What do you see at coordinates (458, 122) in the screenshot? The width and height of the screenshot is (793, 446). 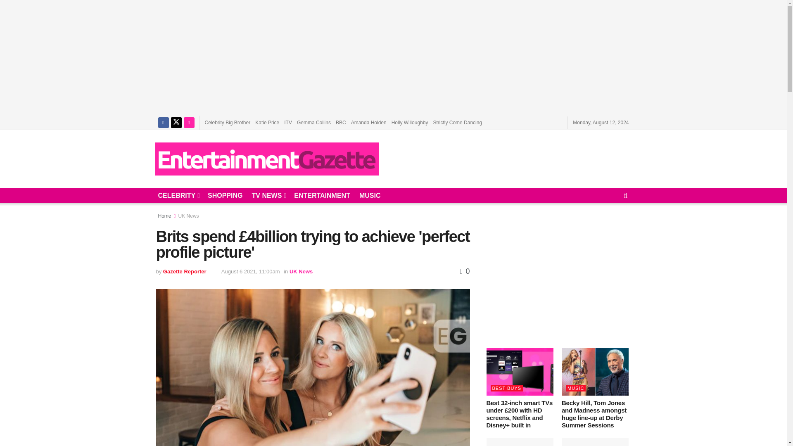 I see `Strictly Come Dancing` at bounding box center [458, 122].